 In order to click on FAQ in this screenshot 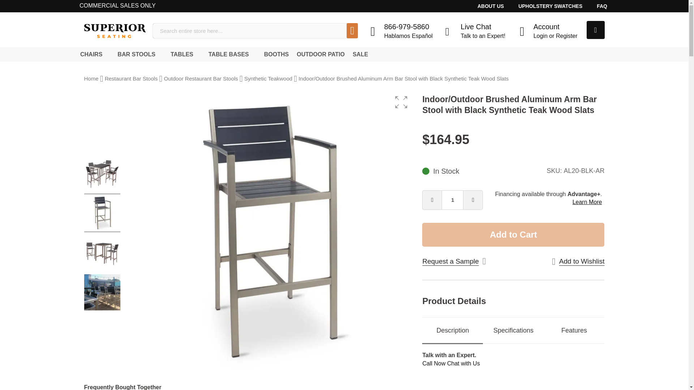, I will do `click(601, 6)`.